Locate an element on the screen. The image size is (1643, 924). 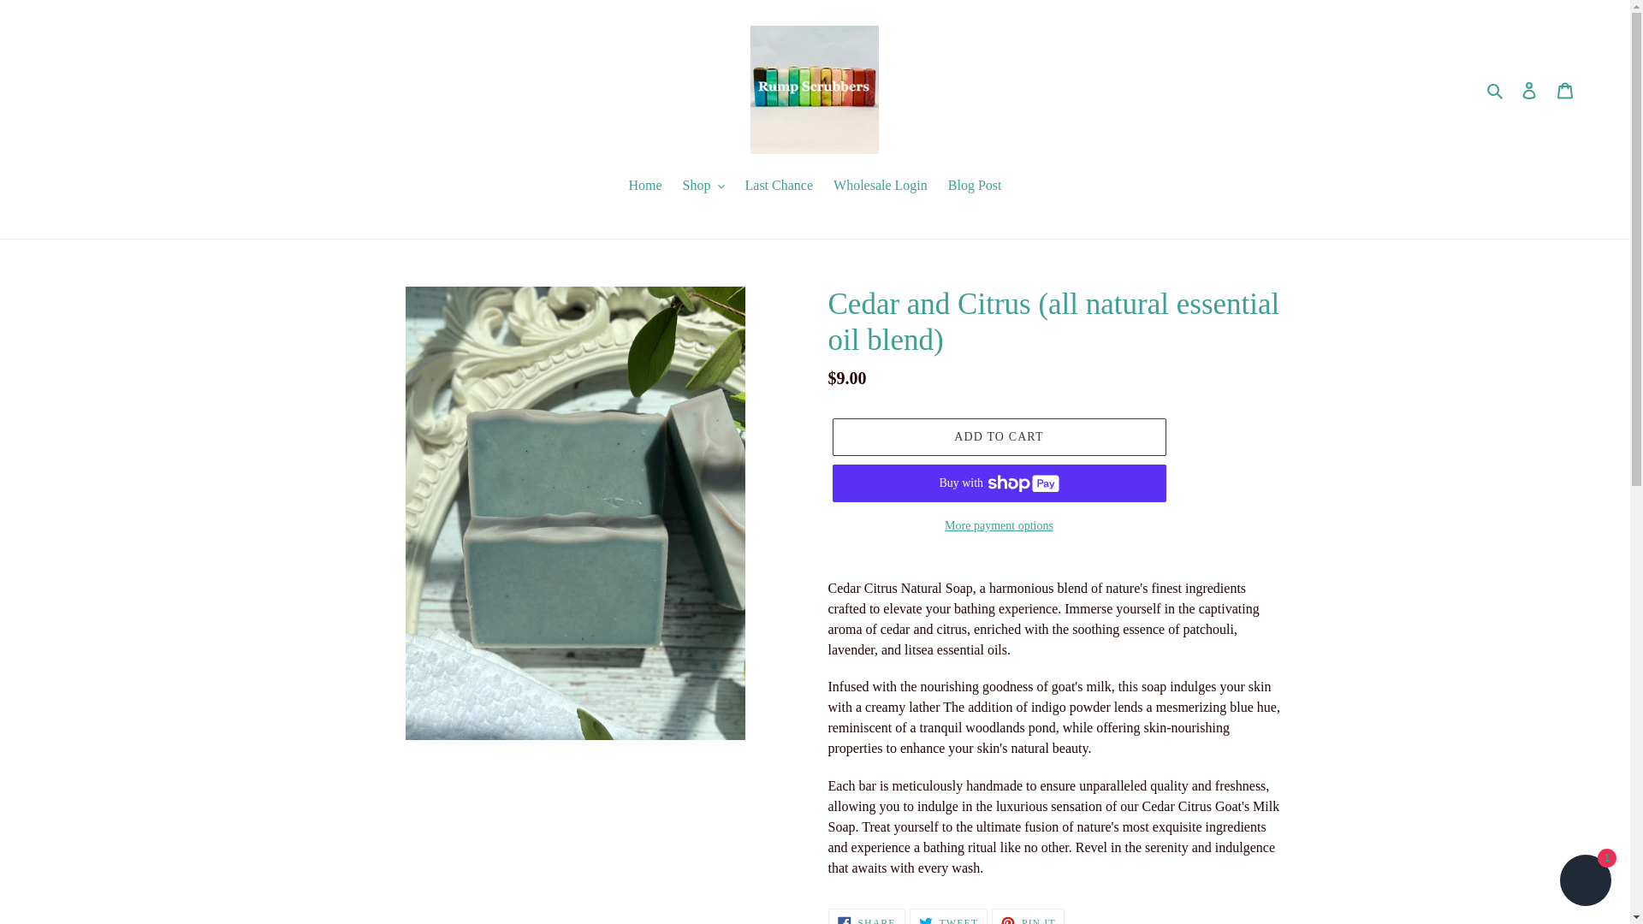
Cart is located at coordinates (1565, 90).